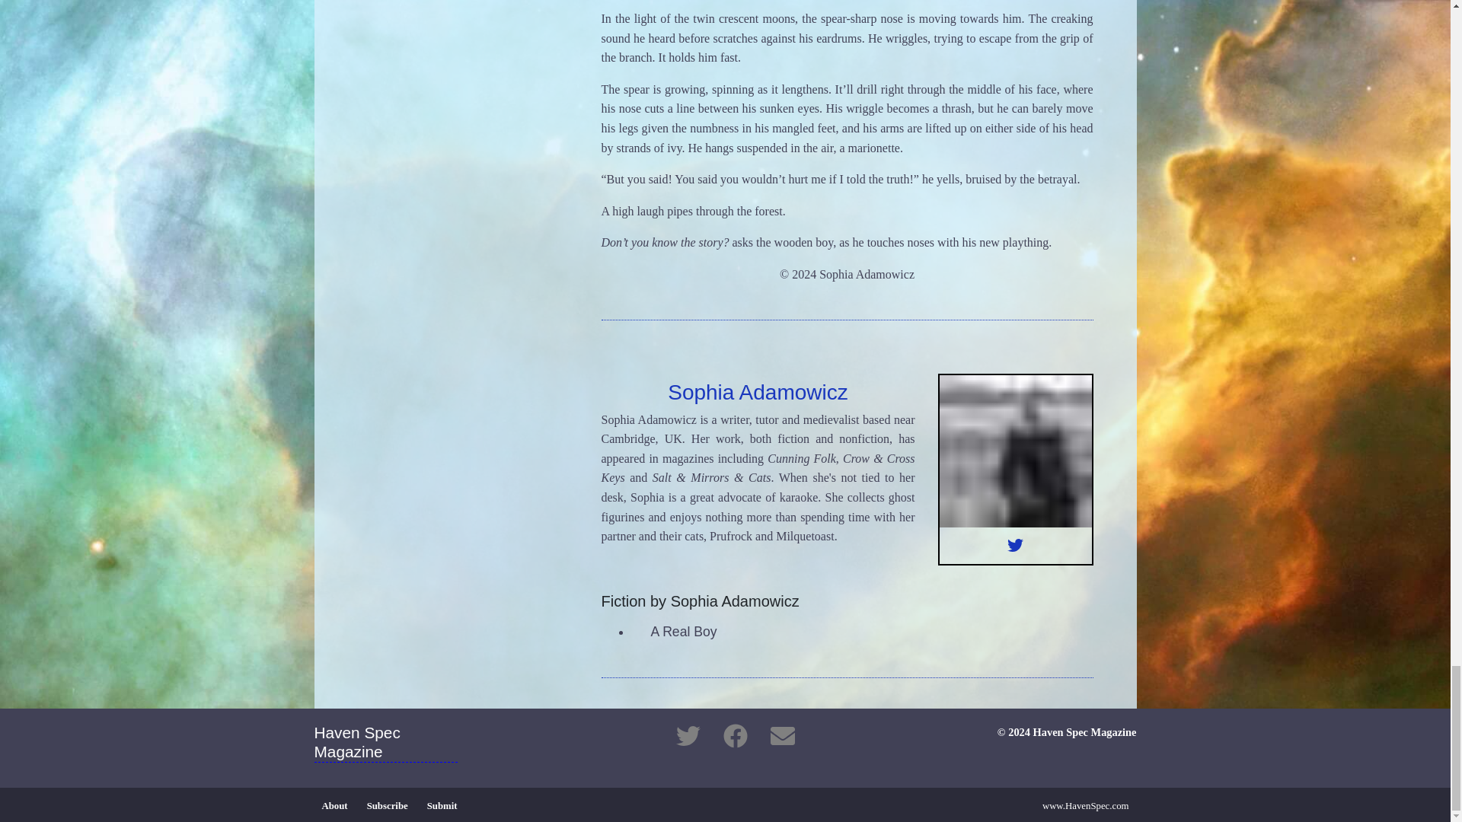 Image resolution: width=1462 pixels, height=822 pixels. Describe the element at coordinates (442, 805) in the screenshot. I see `Submit` at that location.